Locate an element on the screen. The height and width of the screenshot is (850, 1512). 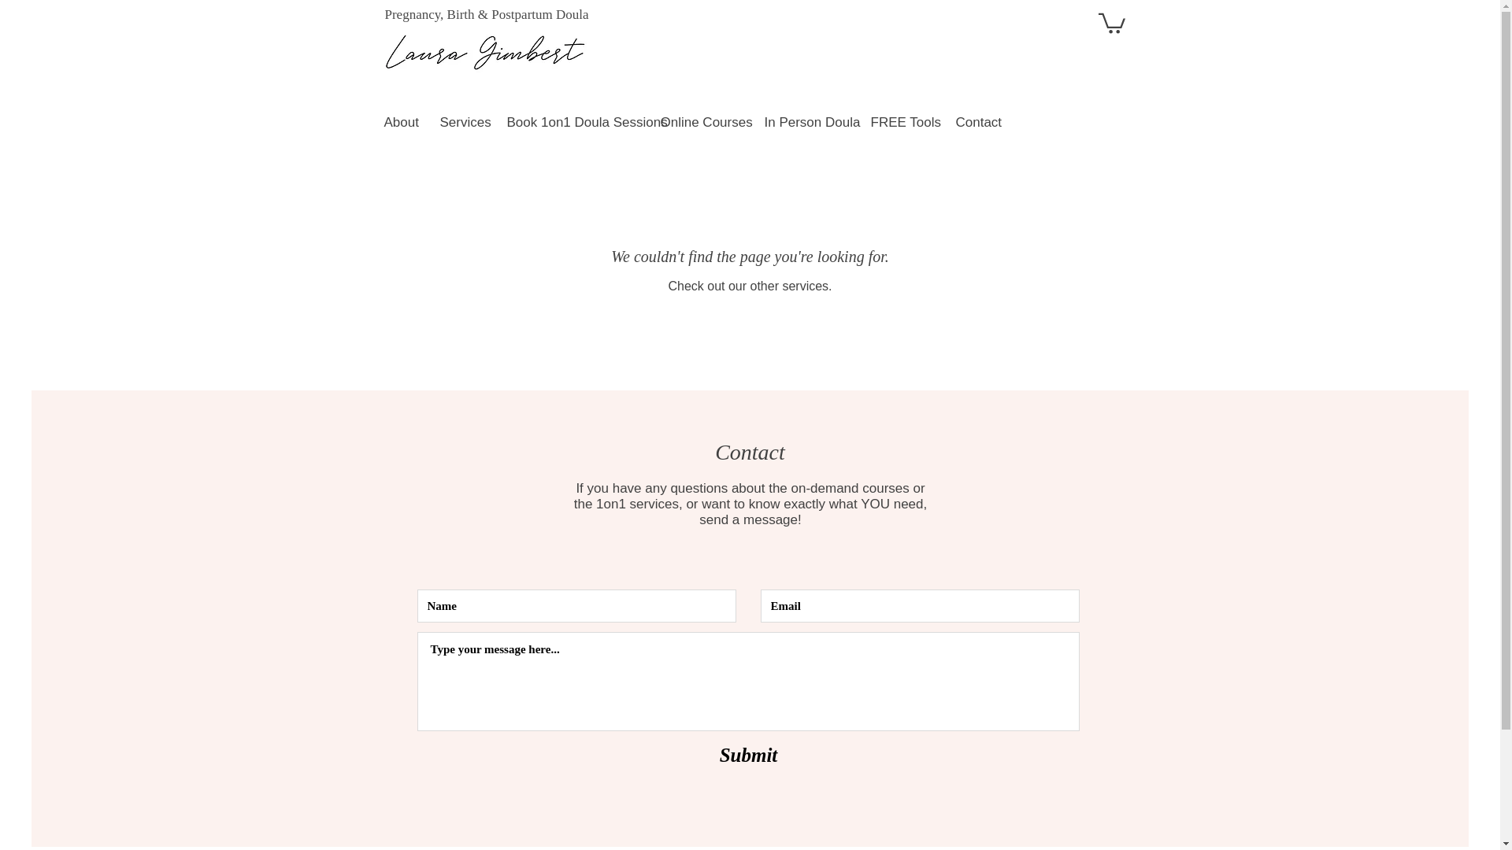
Contact is located at coordinates (976, 122).